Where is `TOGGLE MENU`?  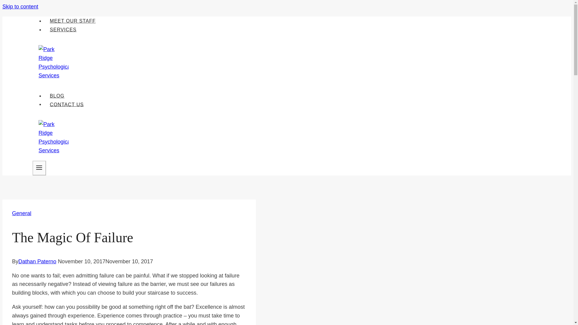
TOGGLE MENU is located at coordinates (39, 168).